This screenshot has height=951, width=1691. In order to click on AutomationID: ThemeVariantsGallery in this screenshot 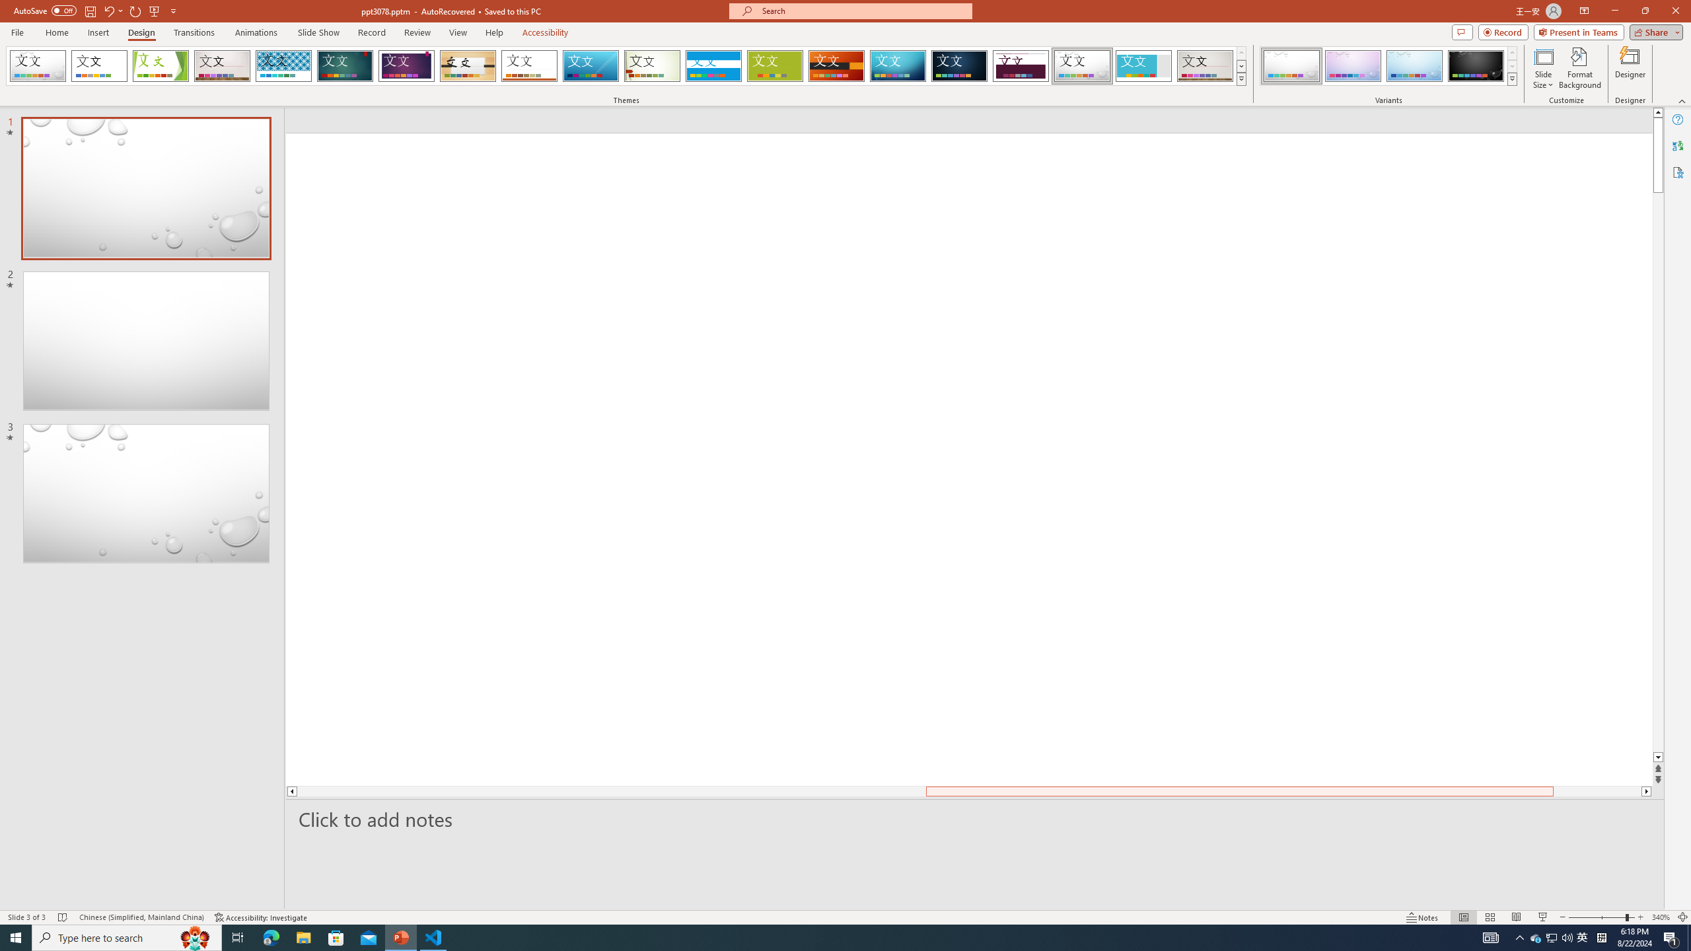, I will do `click(1388, 66)`.